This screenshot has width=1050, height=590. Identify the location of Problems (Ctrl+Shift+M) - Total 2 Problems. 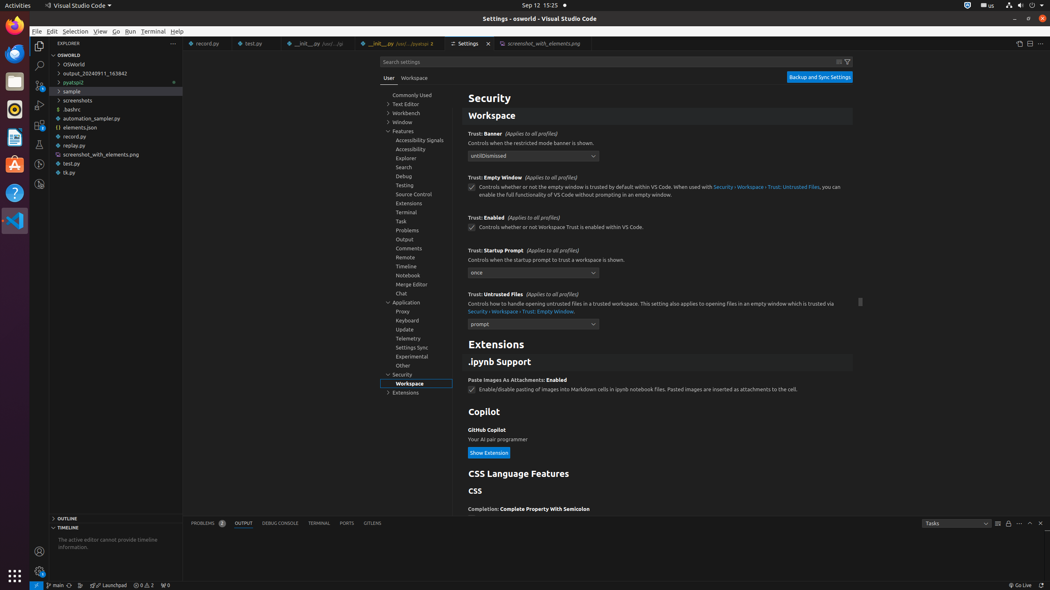
(208, 524).